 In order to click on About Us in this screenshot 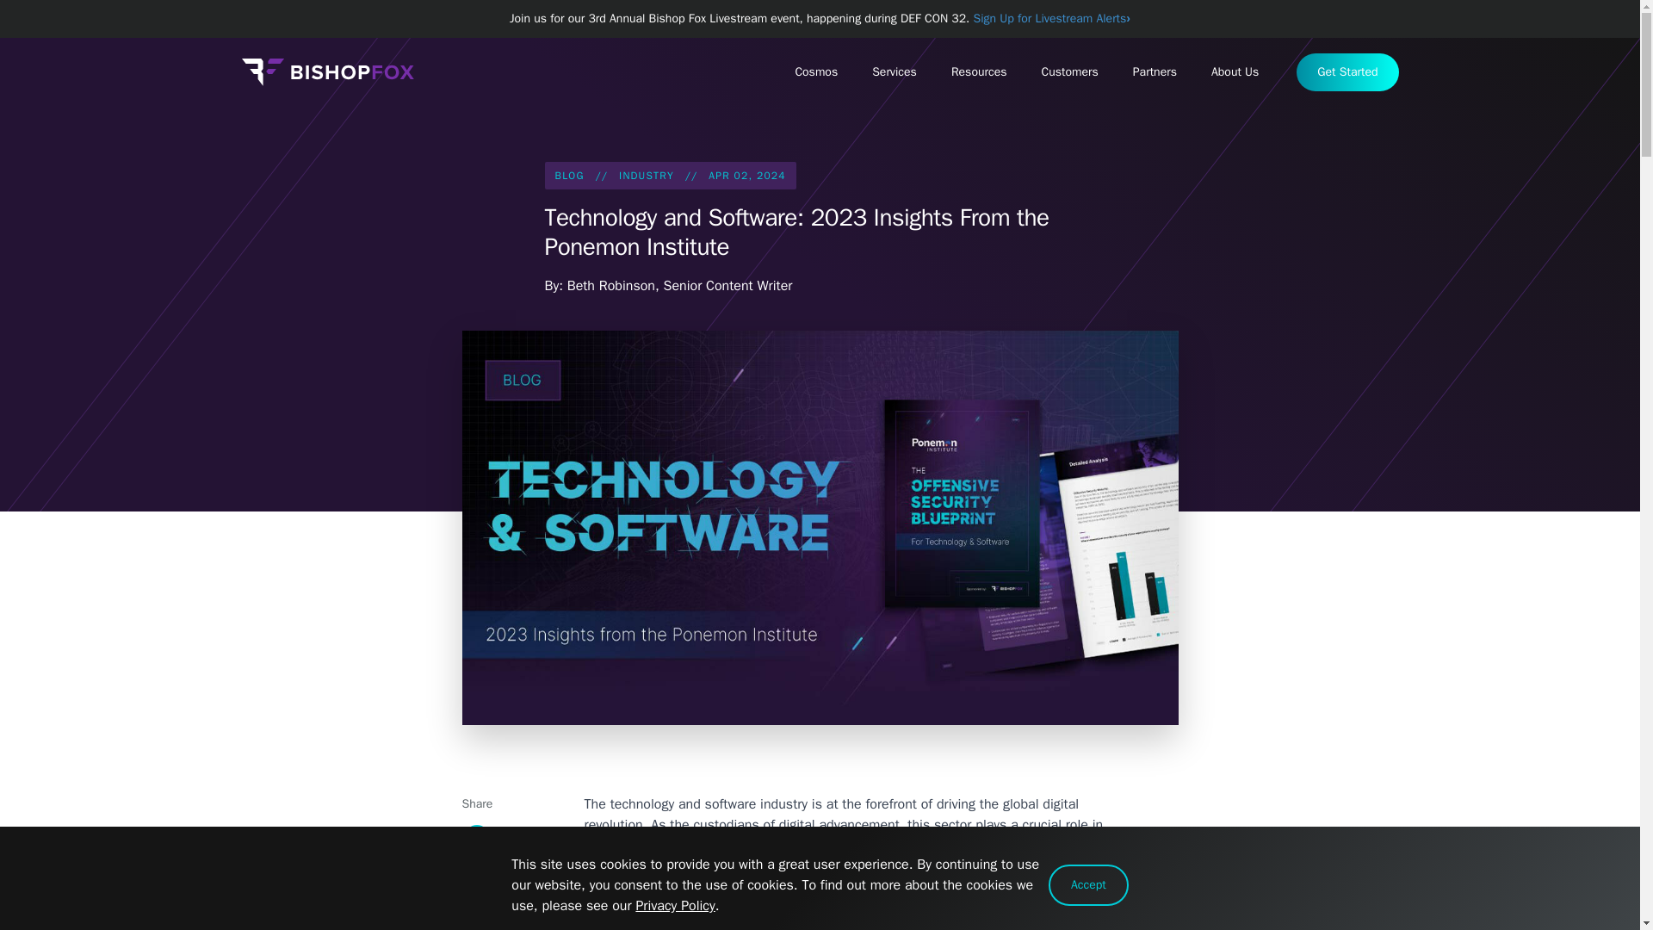, I will do `click(1235, 71)`.